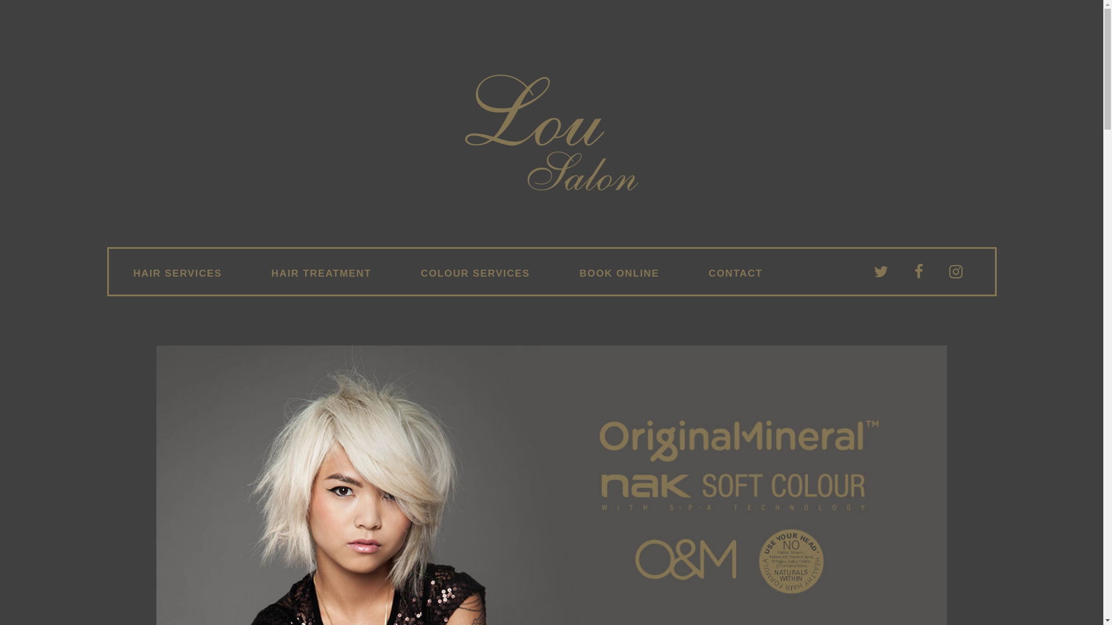  I want to click on COLOUR SERVICES, so click(475, 274).